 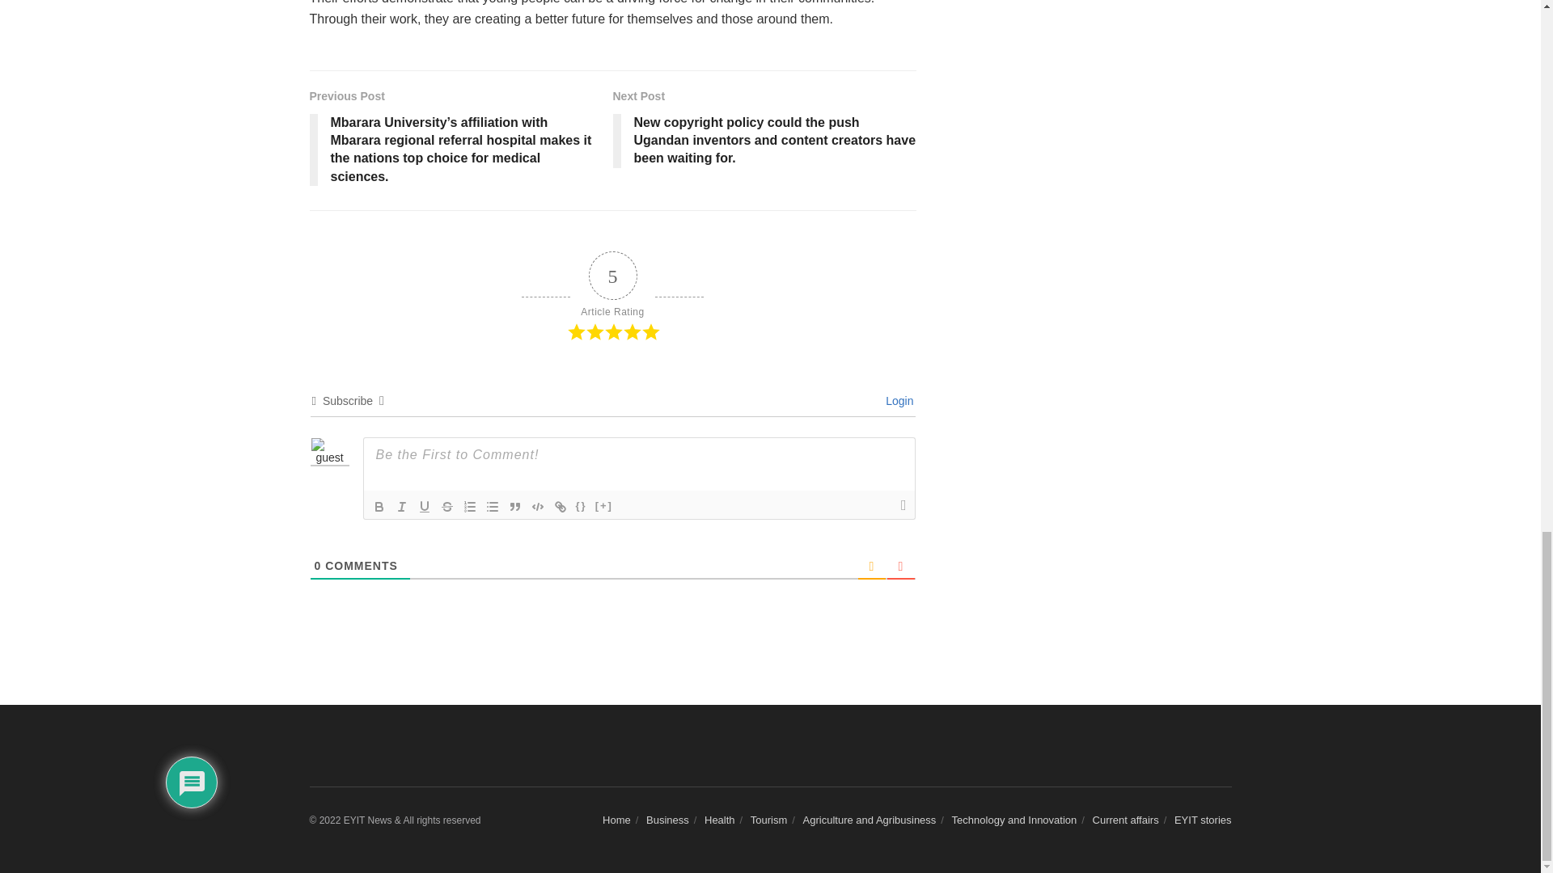 What do you see at coordinates (401, 506) in the screenshot?
I see `Italic` at bounding box center [401, 506].